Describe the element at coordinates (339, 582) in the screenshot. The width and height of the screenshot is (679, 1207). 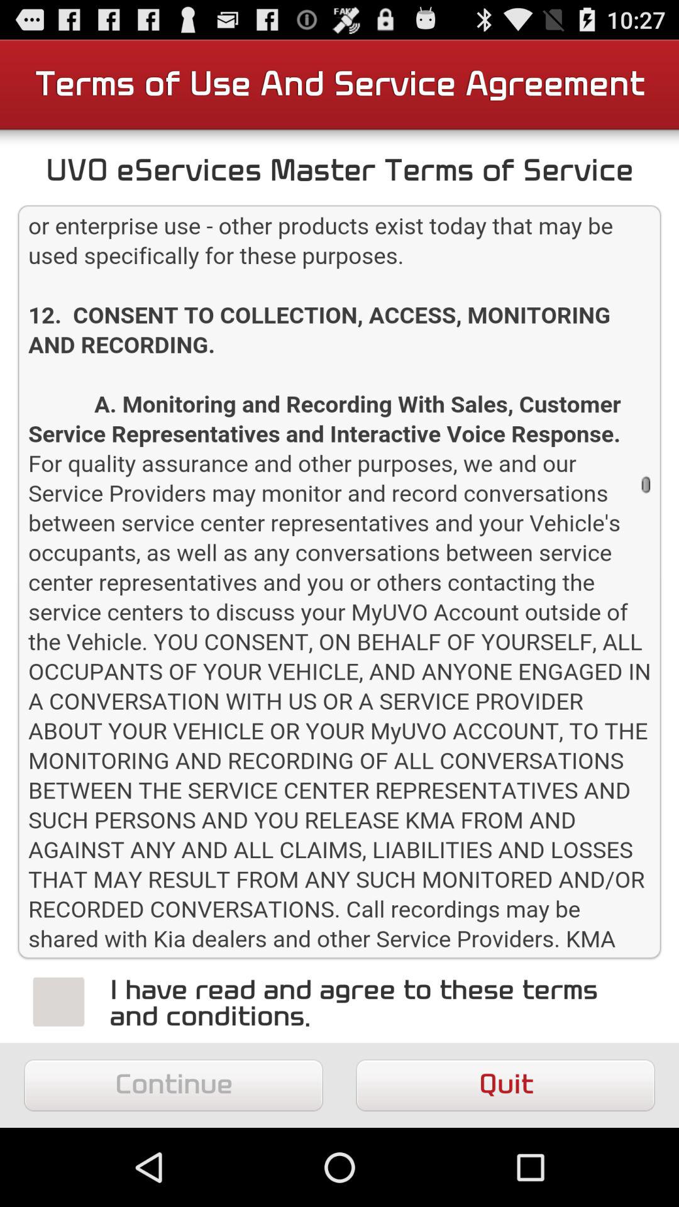
I see `see the terms` at that location.